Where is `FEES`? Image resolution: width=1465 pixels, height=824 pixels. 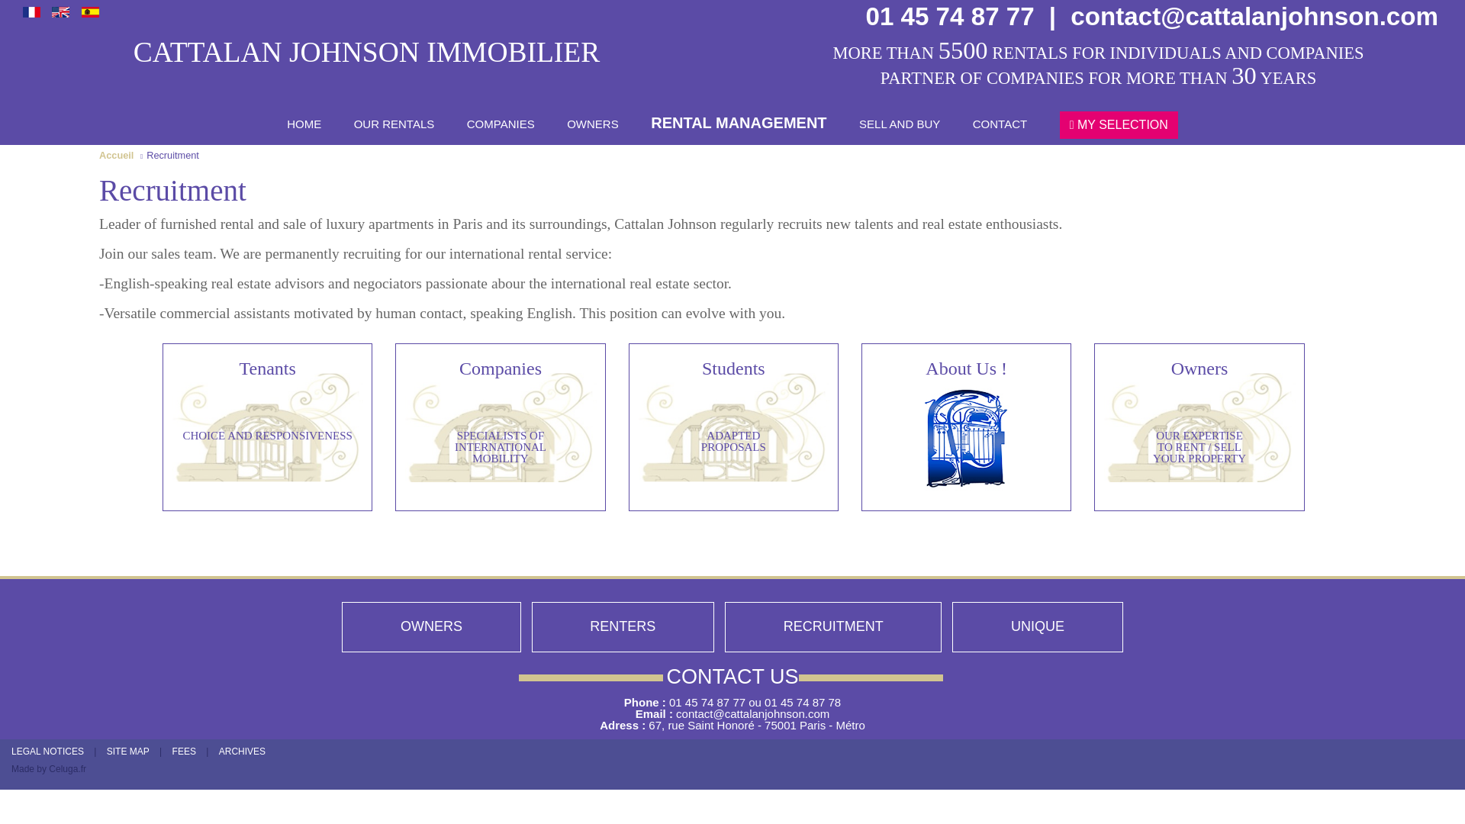 FEES is located at coordinates (185, 752).